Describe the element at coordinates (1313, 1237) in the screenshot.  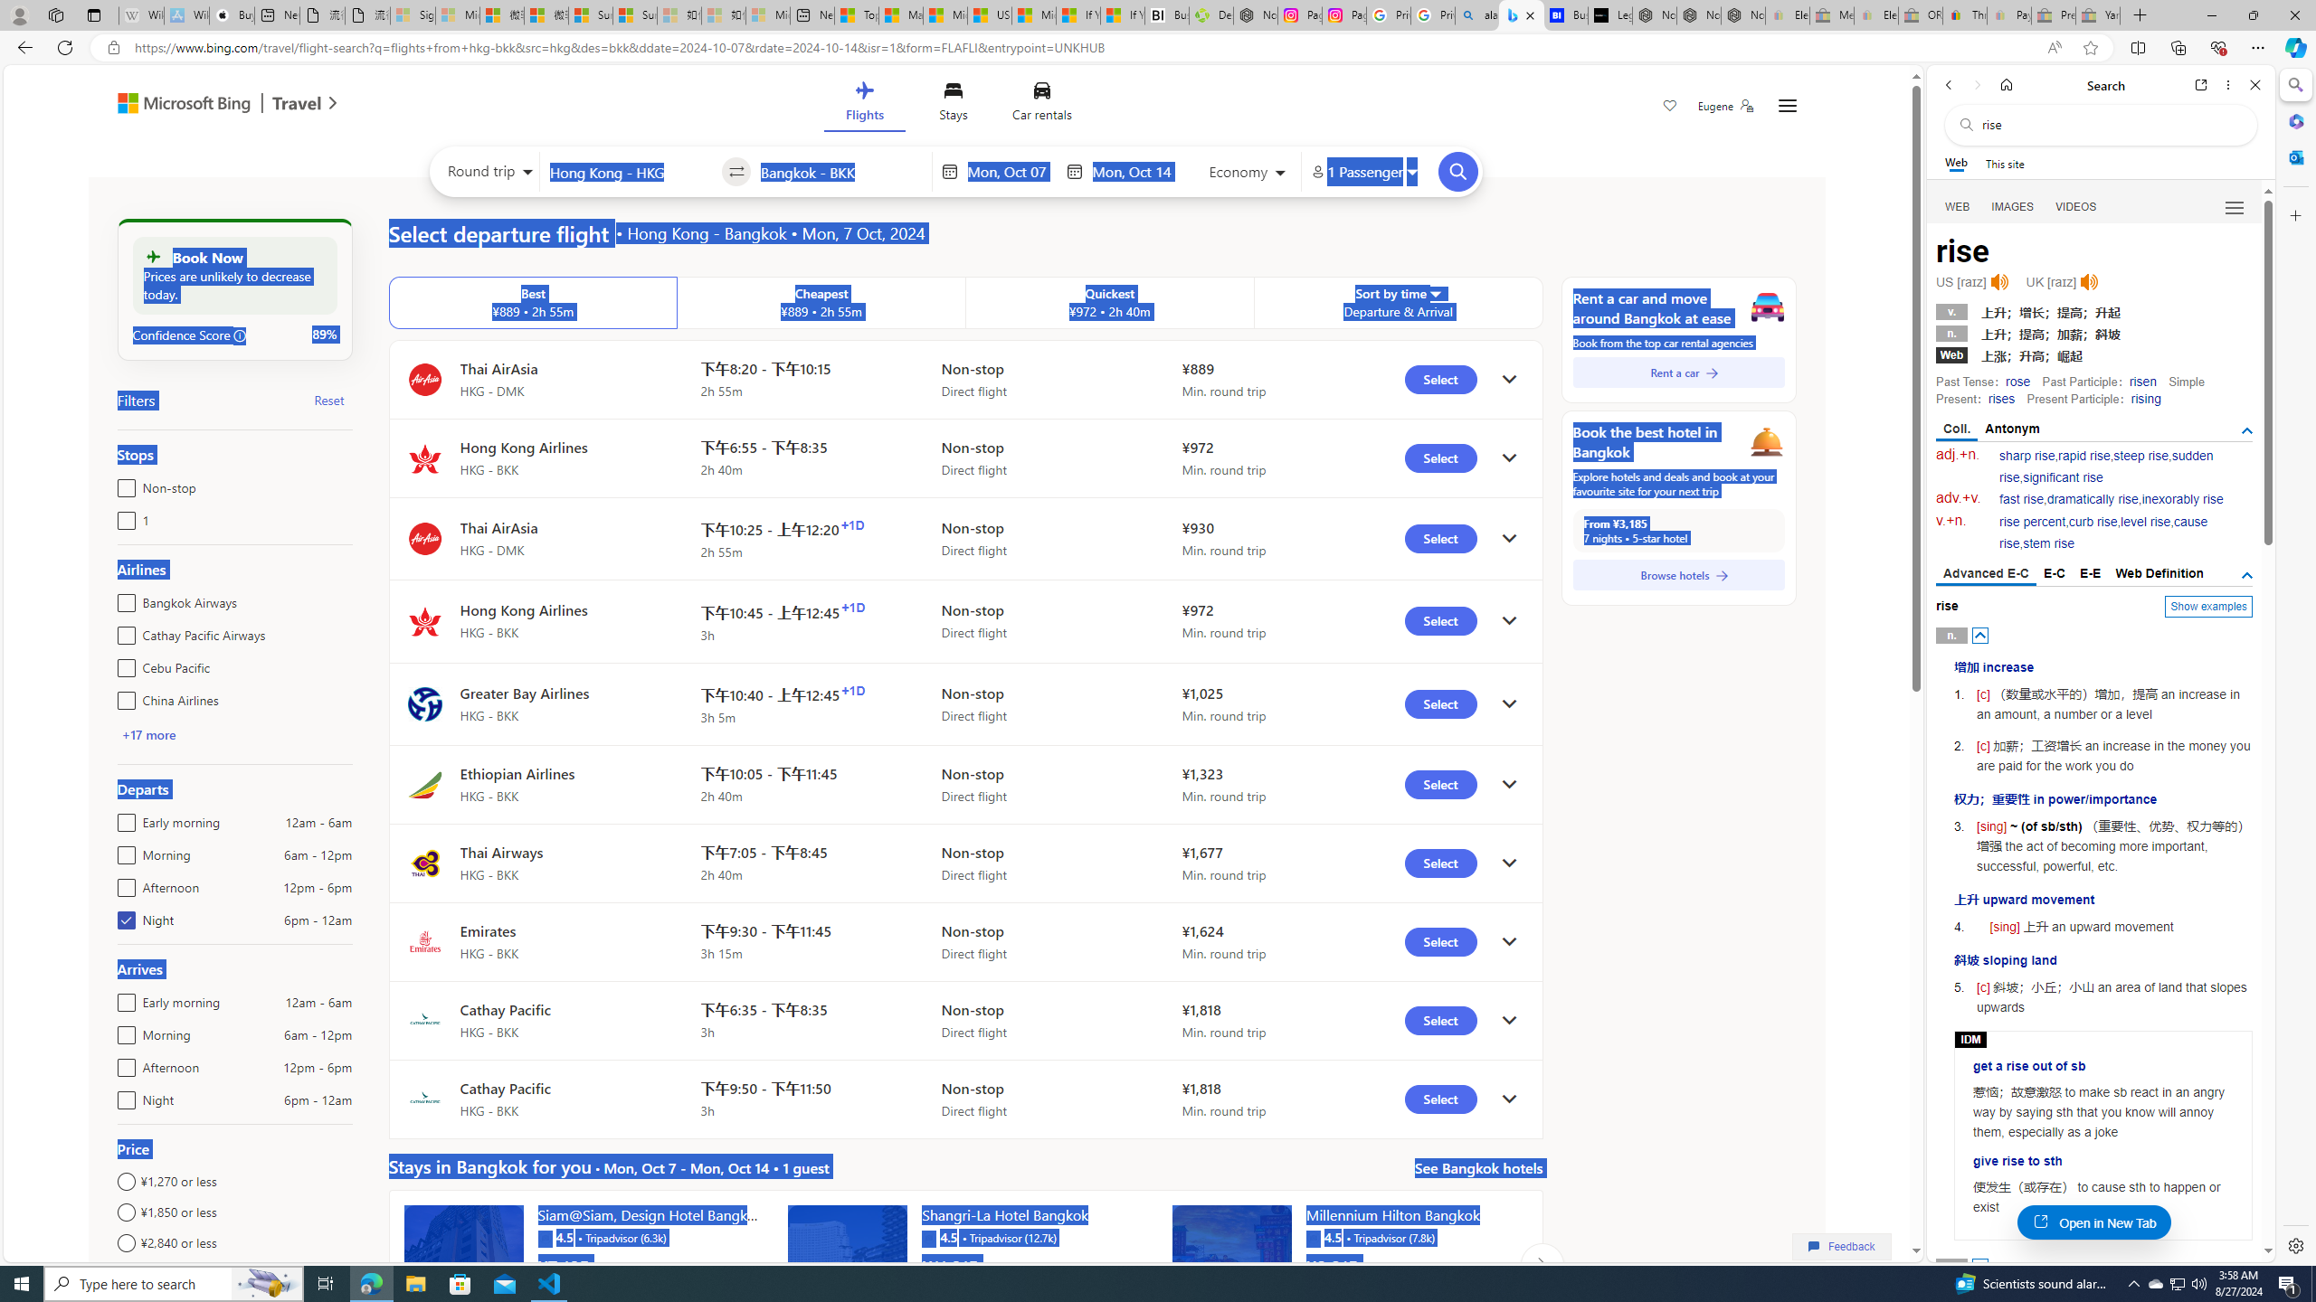
I see `Tripadvisor` at that location.